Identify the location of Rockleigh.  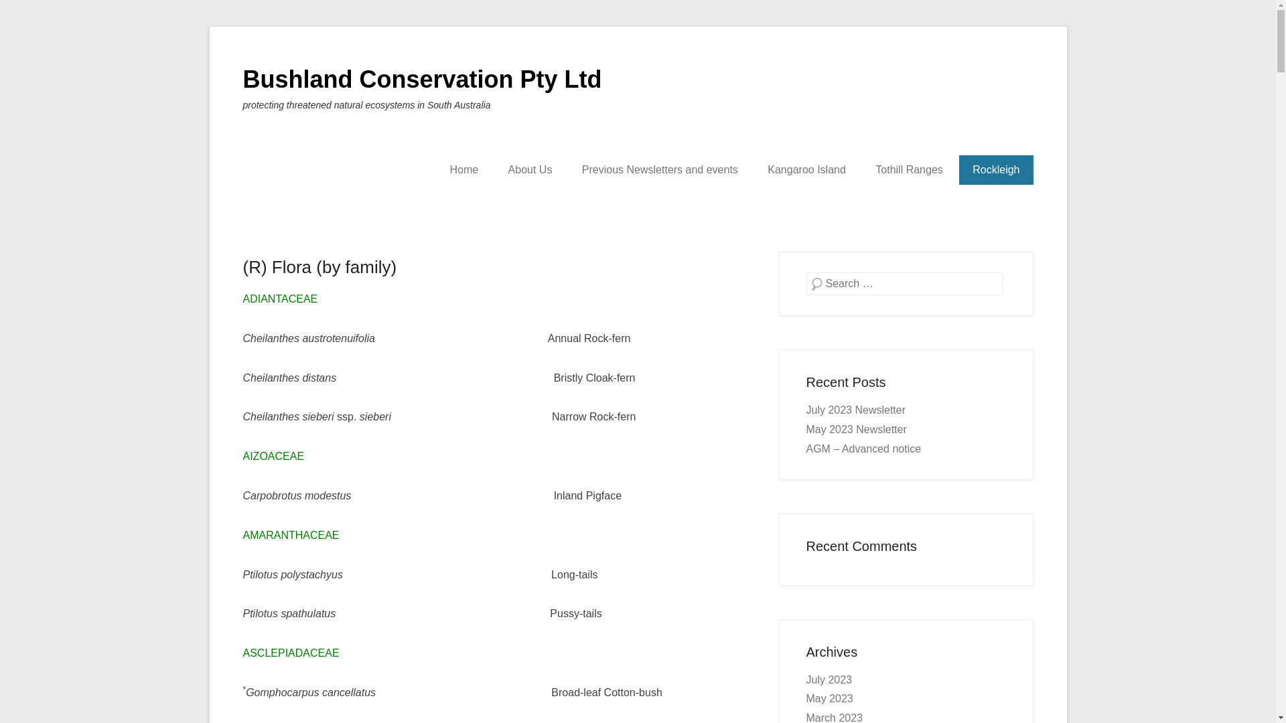
(996, 170).